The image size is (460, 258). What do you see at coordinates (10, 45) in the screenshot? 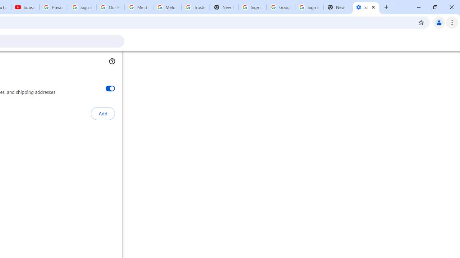
I see `Previous` at bounding box center [10, 45].